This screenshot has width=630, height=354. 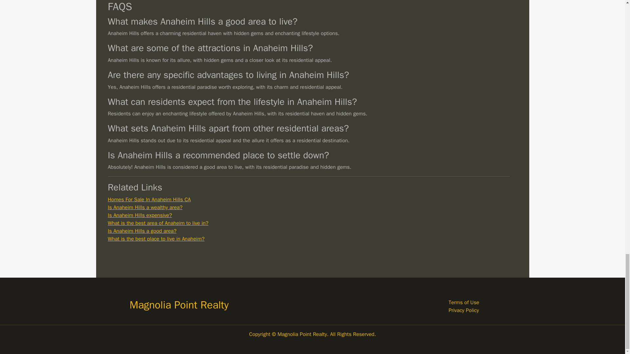 What do you see at coordinates (464, 310) in the screenshot?
I see `Privacy Policy` at bounding box center [464, 310].